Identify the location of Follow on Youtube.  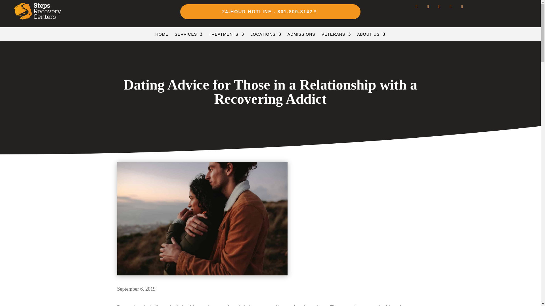
(451, 7).